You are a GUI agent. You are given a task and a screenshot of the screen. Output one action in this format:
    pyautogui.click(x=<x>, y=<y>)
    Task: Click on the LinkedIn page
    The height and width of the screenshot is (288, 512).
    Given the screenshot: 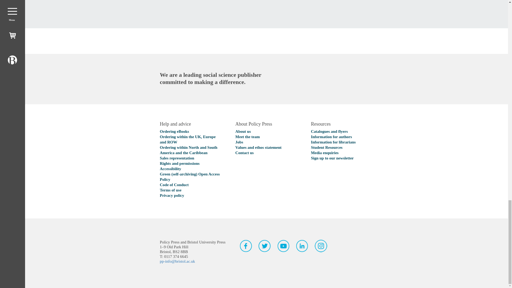 What is the action you would take?
    pyautogui.click(x=302, y=246)
    